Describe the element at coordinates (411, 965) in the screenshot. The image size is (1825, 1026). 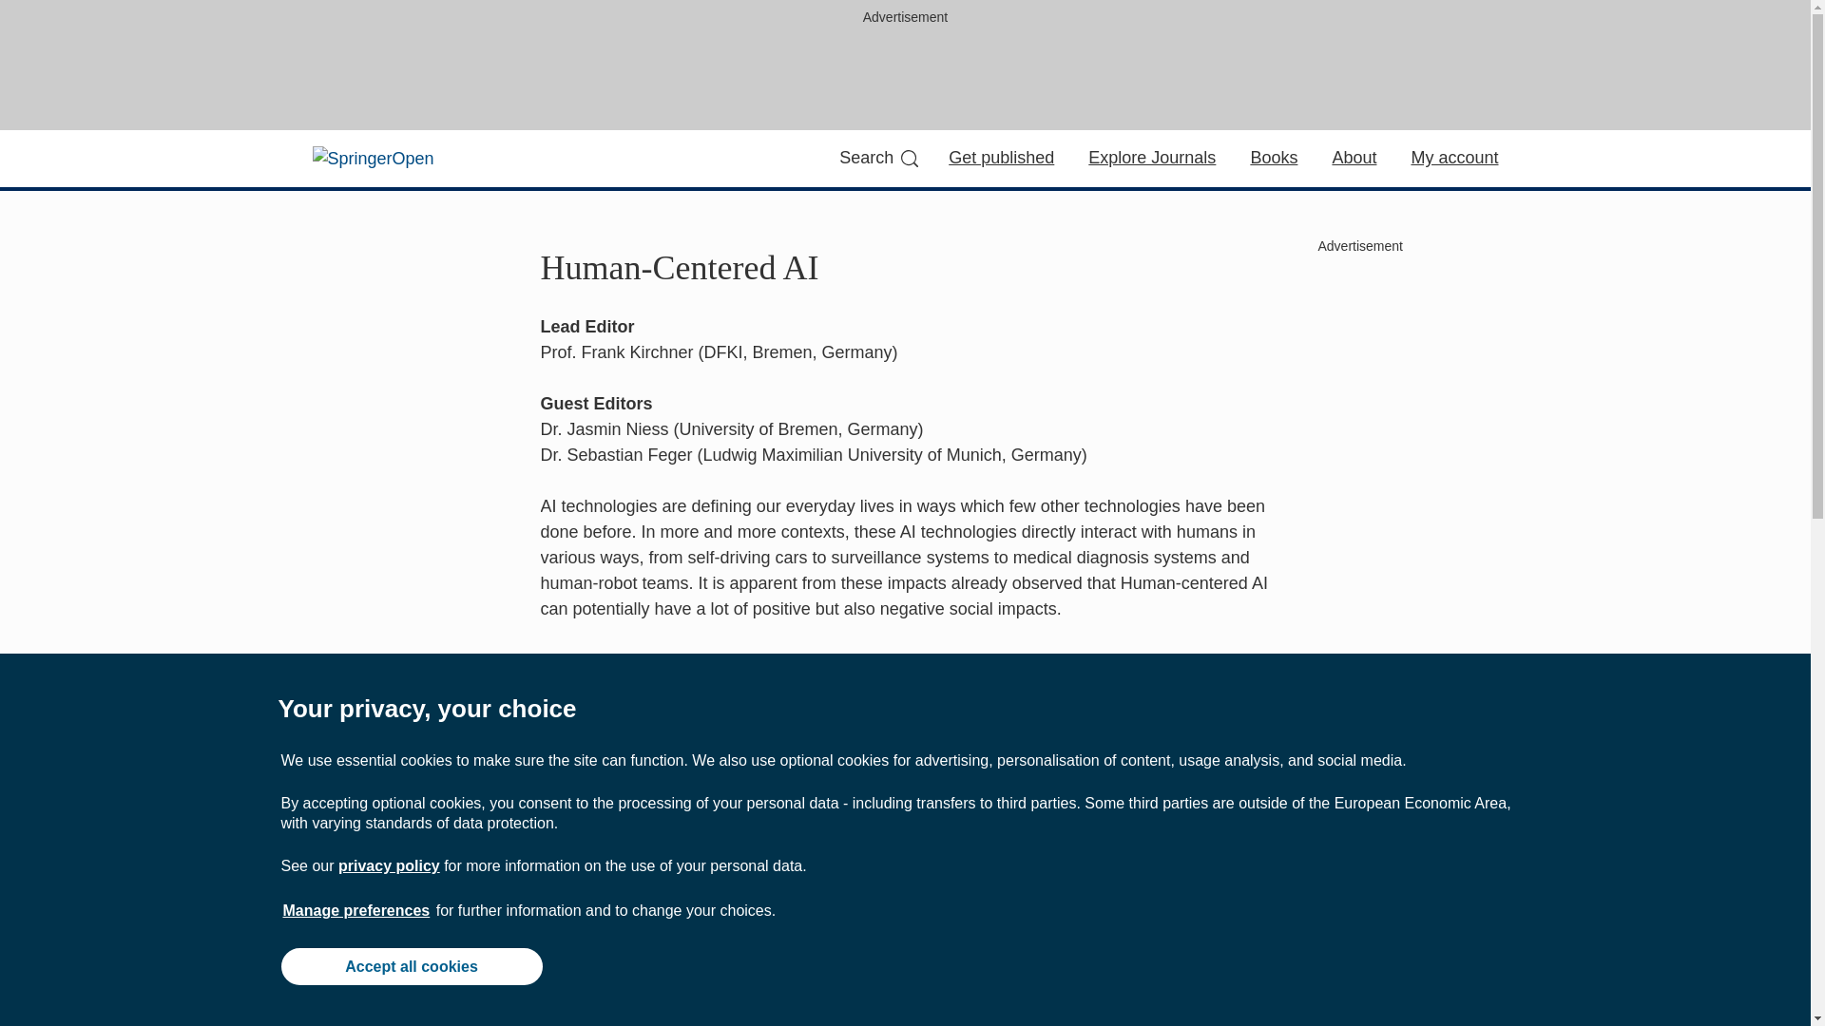
I see `Accept all cookies` at that location.